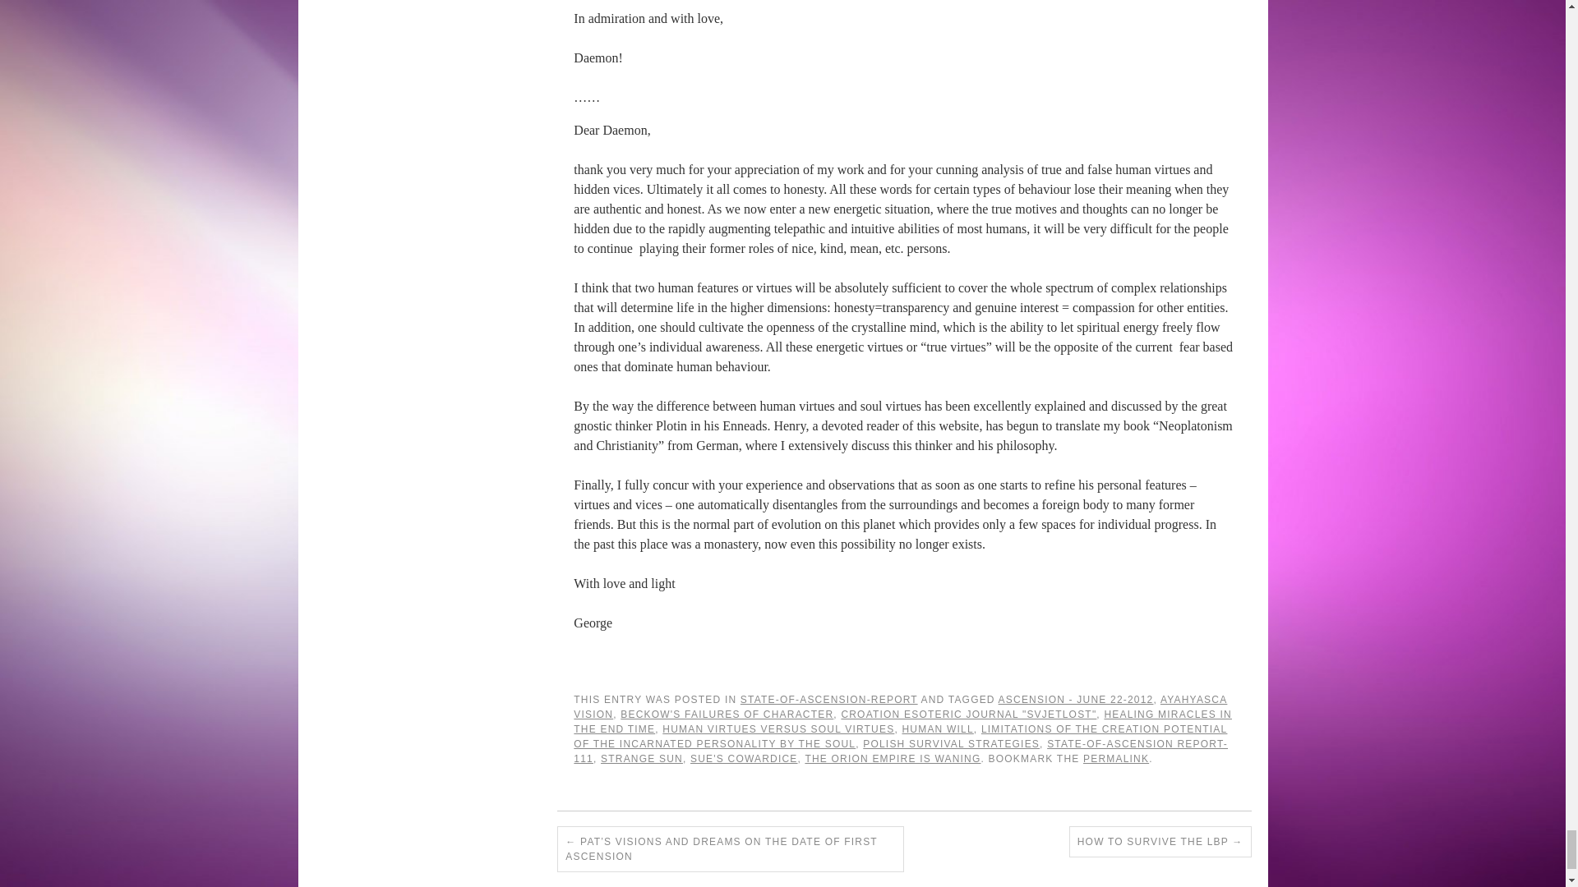 This screenshot has height=887, width=1578. What do you see at coordinates (828, 699) in the screenshot?
I see `STATE-OF-ASCENSION-REPORT` at bounding box center [828, 699].